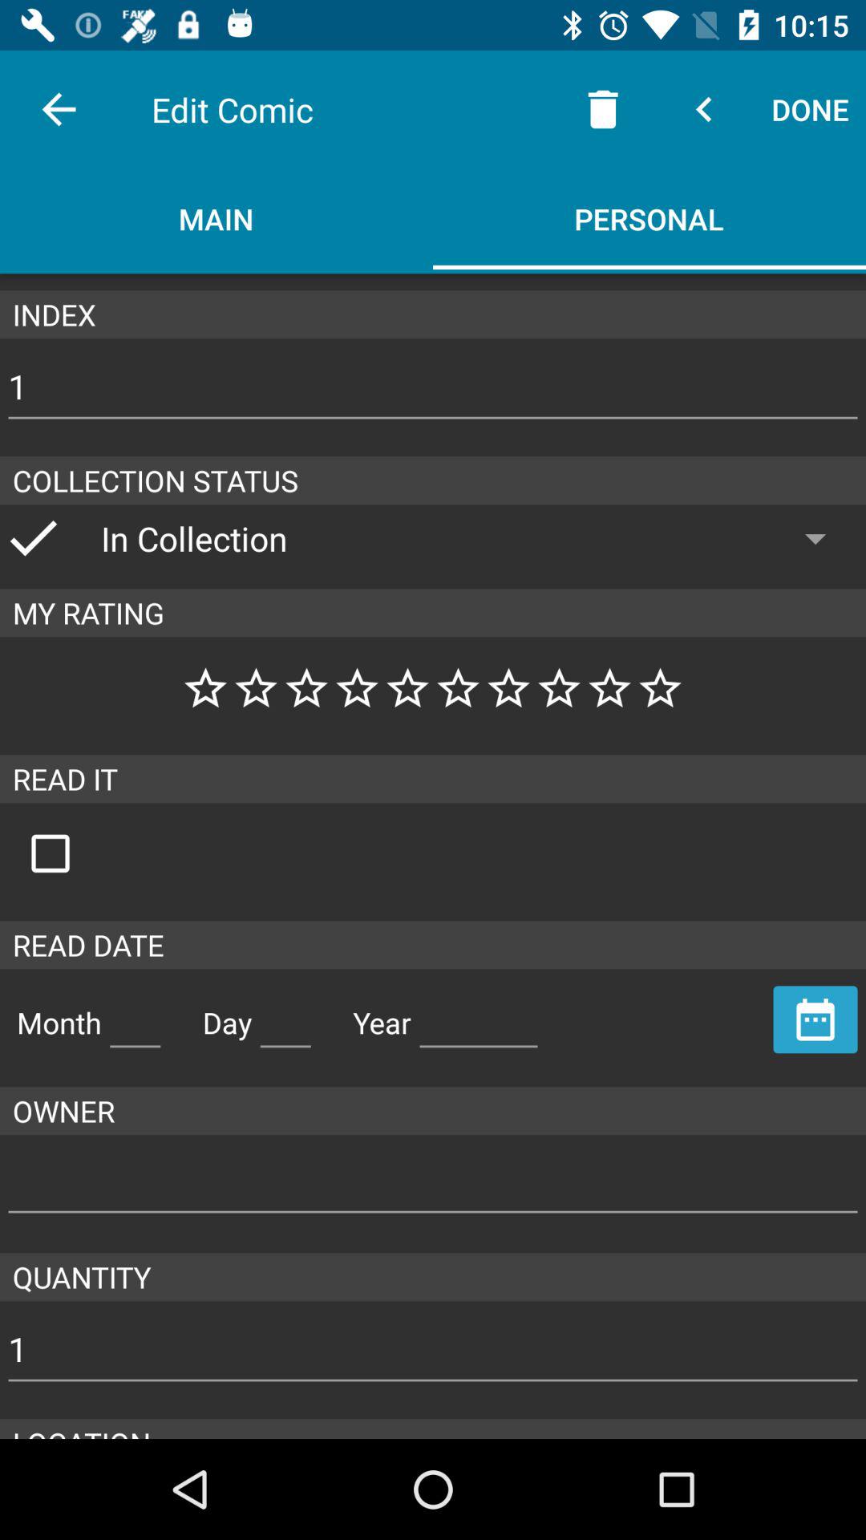 The width and height of the screenshot is (866, 1540). I want to click on select zoom button, so click(67, 853).